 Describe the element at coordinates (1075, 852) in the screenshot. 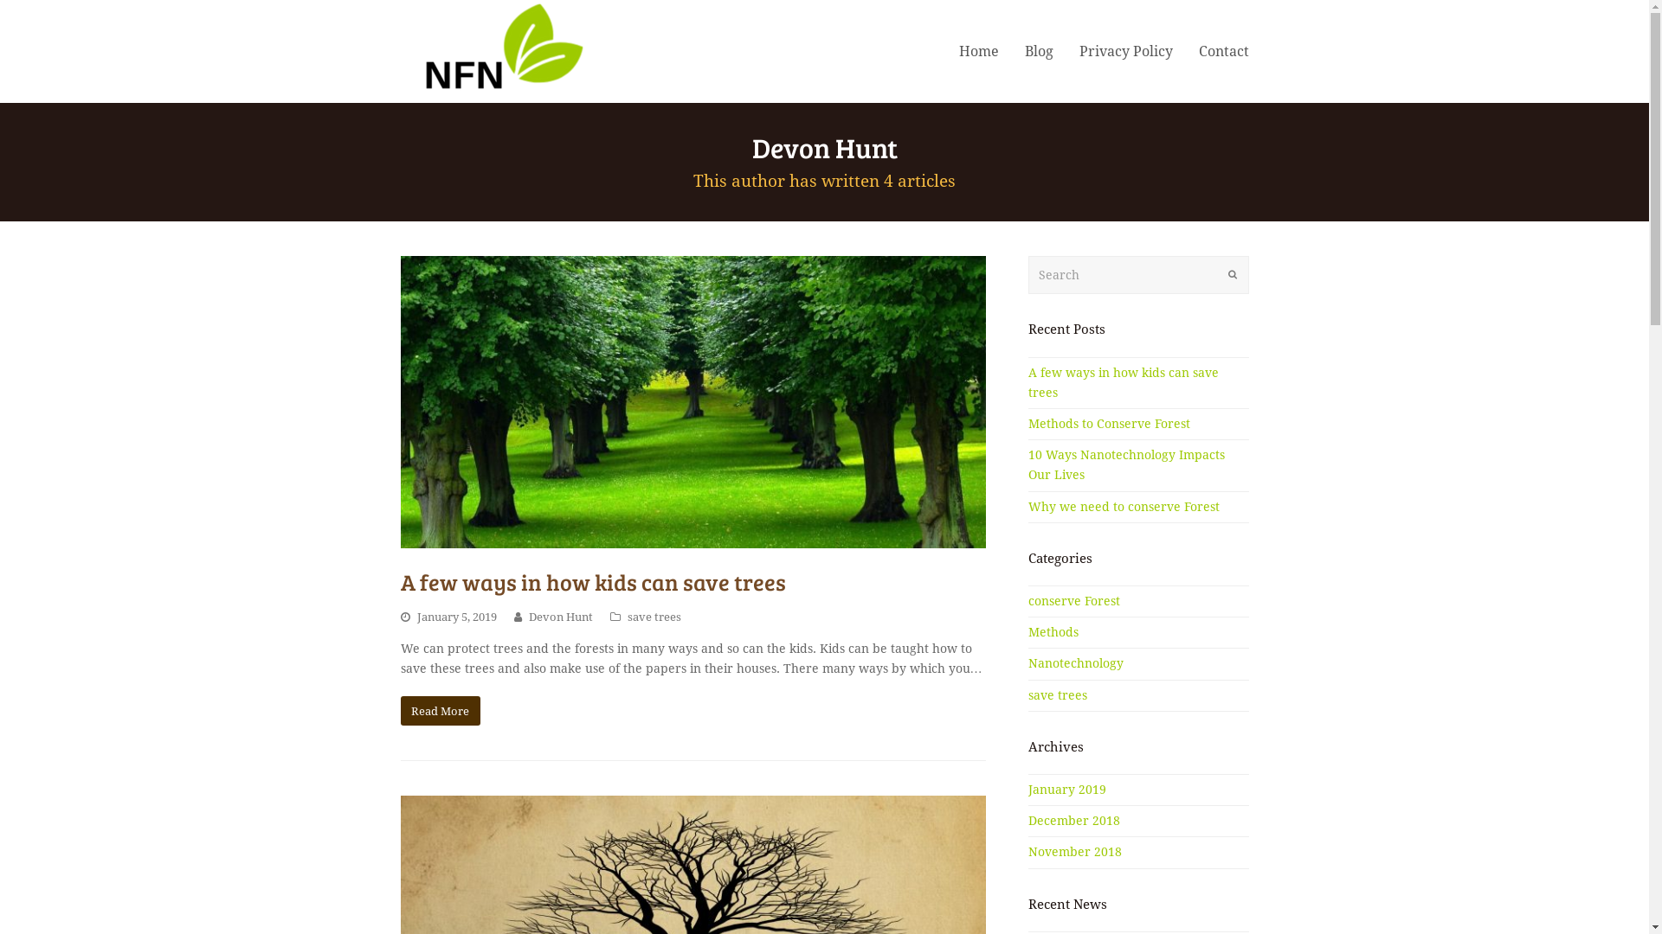

I see `November 2018` at that location.